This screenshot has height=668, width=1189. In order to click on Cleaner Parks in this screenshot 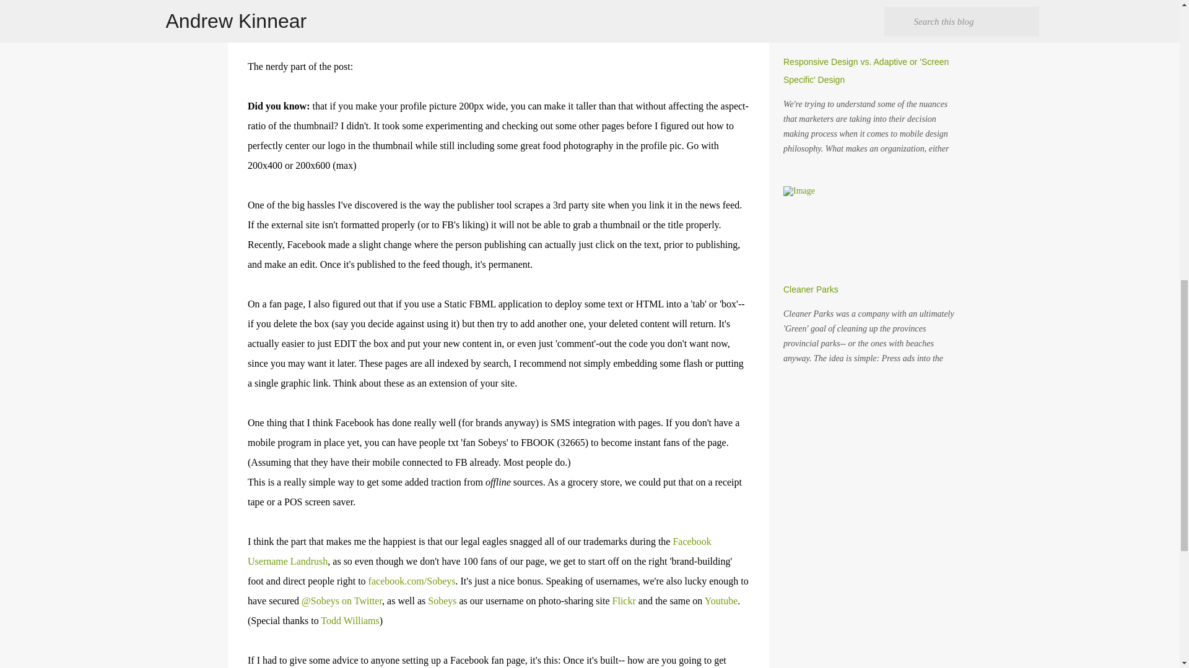, I will do `click(811, 289)`.